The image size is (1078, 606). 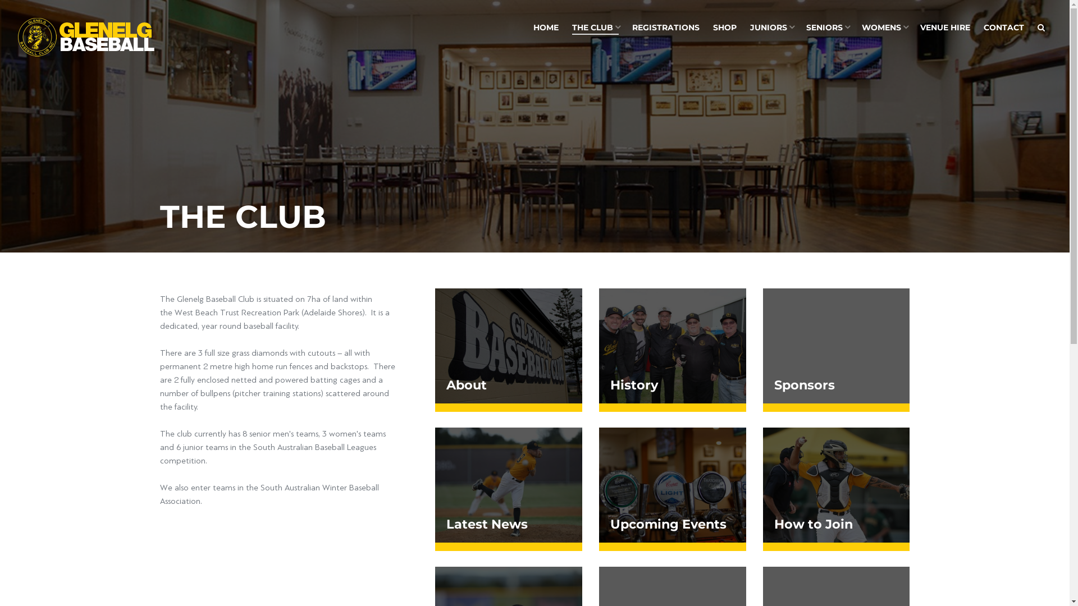 I want to click on Latest News, so click(x=509, y=489).